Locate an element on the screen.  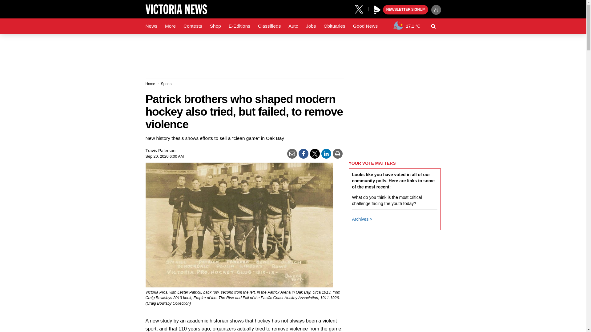
Black Press Media is located at coordinates (377, 10).